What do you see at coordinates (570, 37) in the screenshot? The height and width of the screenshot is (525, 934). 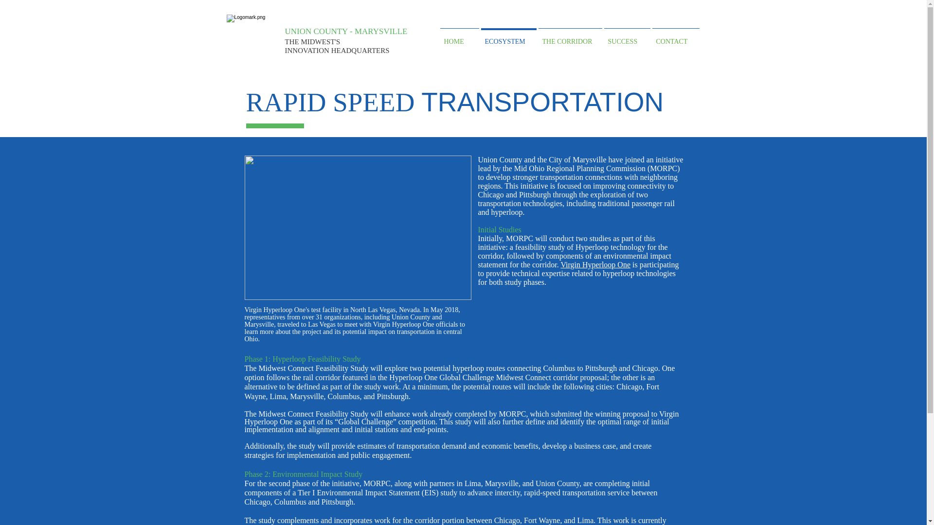 I see `THE CORRIDOR` at bounding box center [570, 37].